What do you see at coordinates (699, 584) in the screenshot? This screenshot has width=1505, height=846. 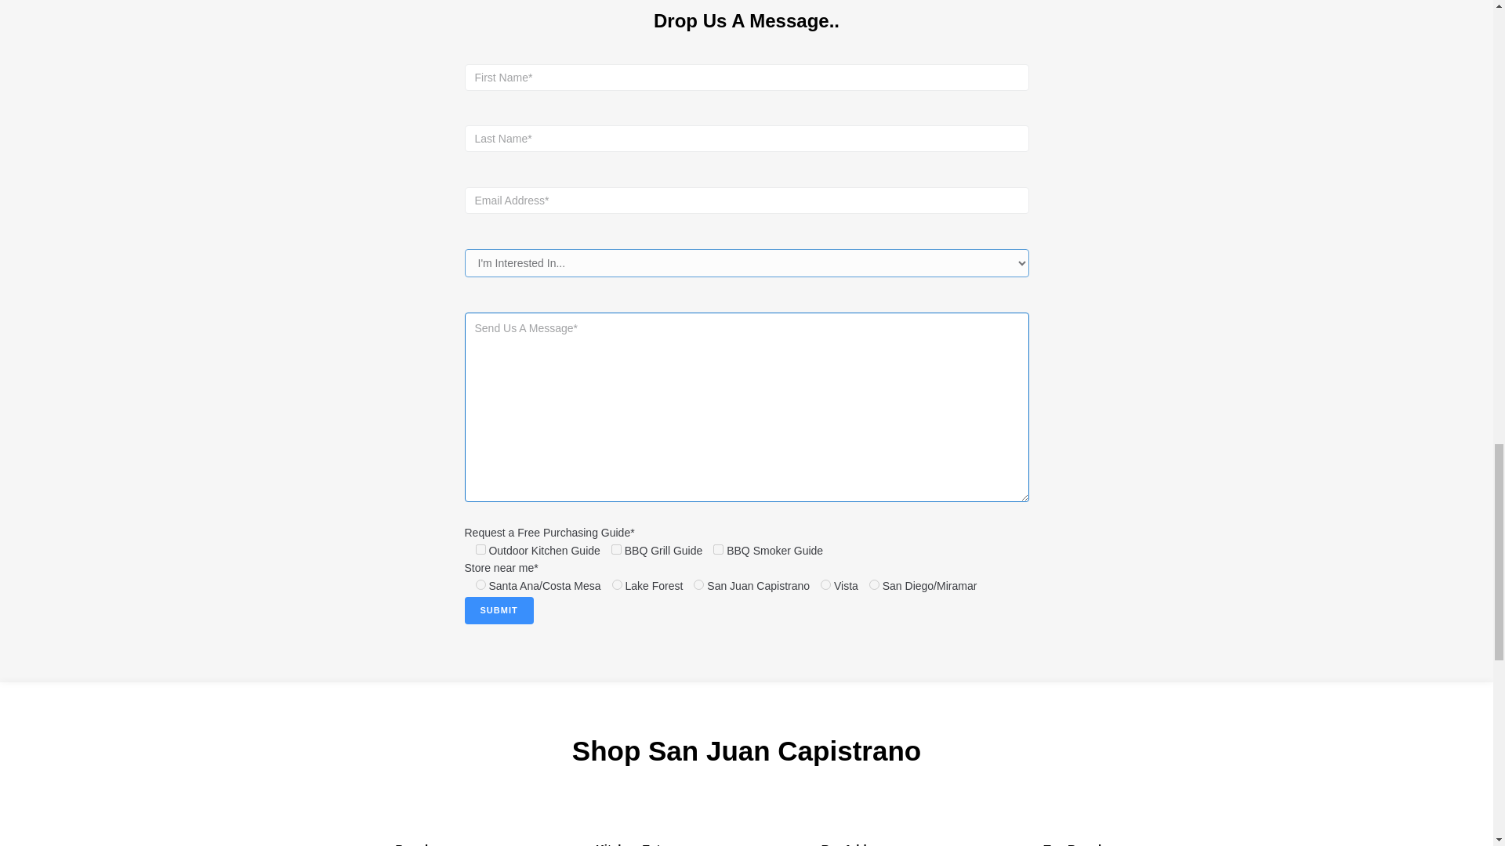 I see `San Juan Capistrano` at bounding box center [699, 584].